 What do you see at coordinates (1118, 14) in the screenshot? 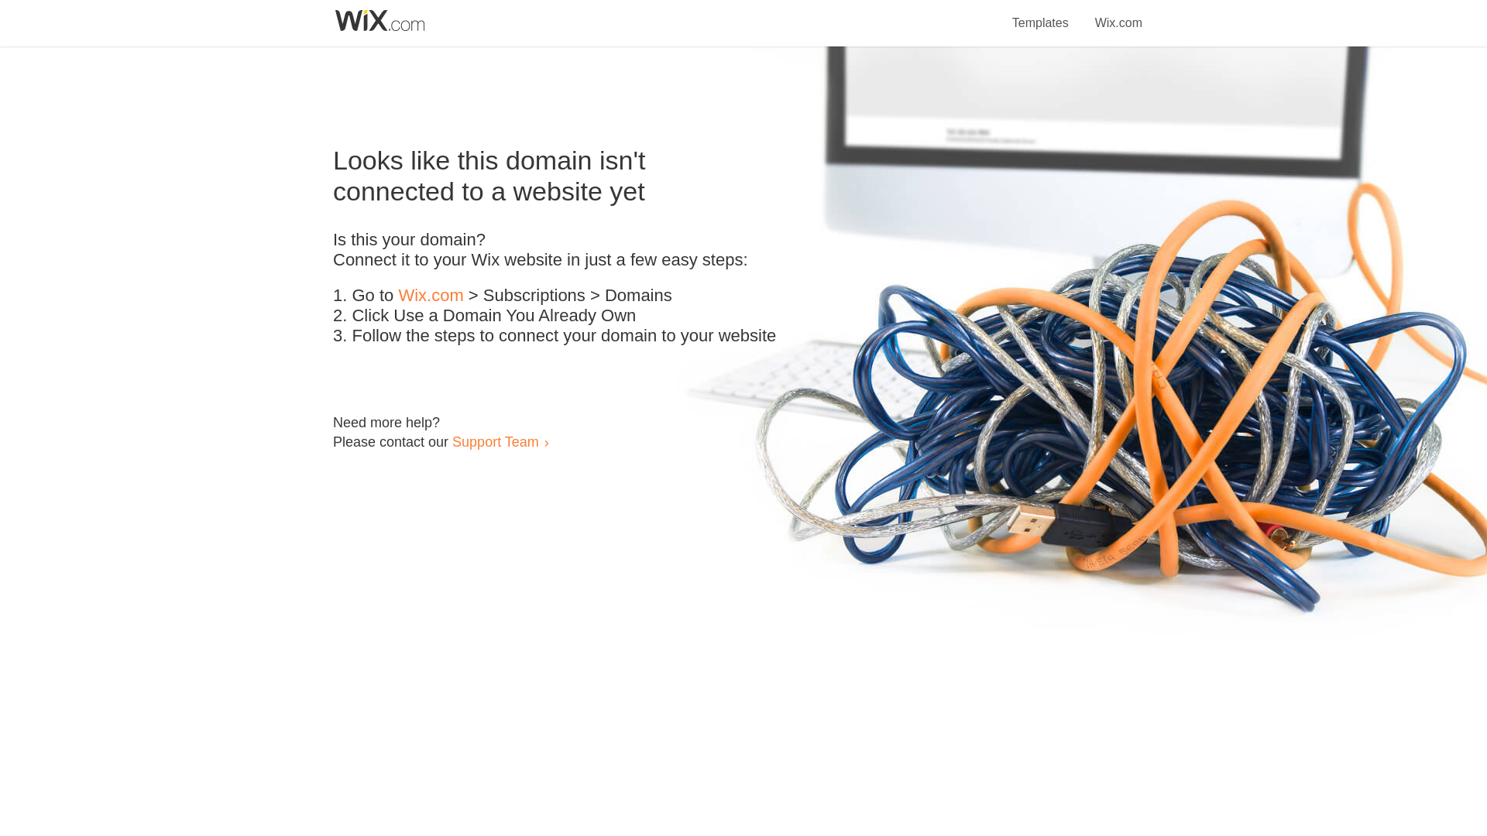
I see `Wix.com` at bounding box center [1118, 14].